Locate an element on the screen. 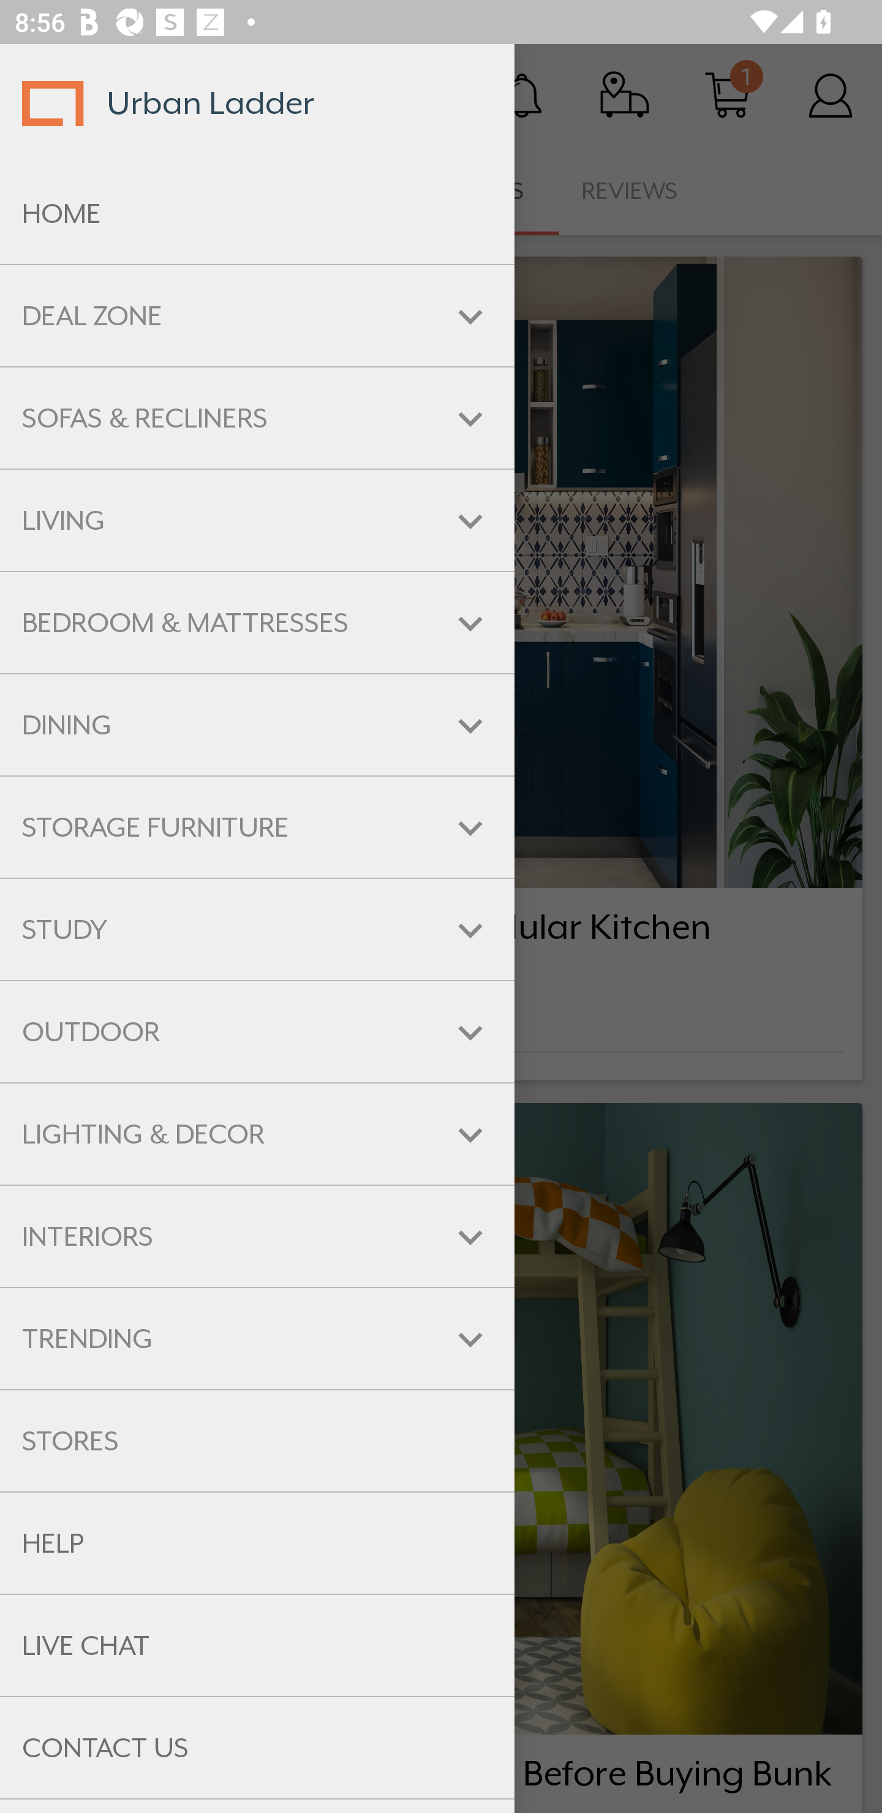 The height and width of the screenshot is (1813, 882). HOME is located at coordinates (257, 214).